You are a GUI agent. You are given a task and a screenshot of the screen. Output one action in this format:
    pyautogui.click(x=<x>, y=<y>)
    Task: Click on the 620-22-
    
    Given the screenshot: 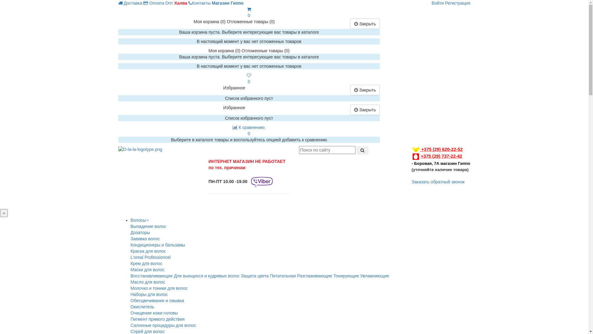 What is the action you would take?
    pyautogui.click(x=450, y=149)
    